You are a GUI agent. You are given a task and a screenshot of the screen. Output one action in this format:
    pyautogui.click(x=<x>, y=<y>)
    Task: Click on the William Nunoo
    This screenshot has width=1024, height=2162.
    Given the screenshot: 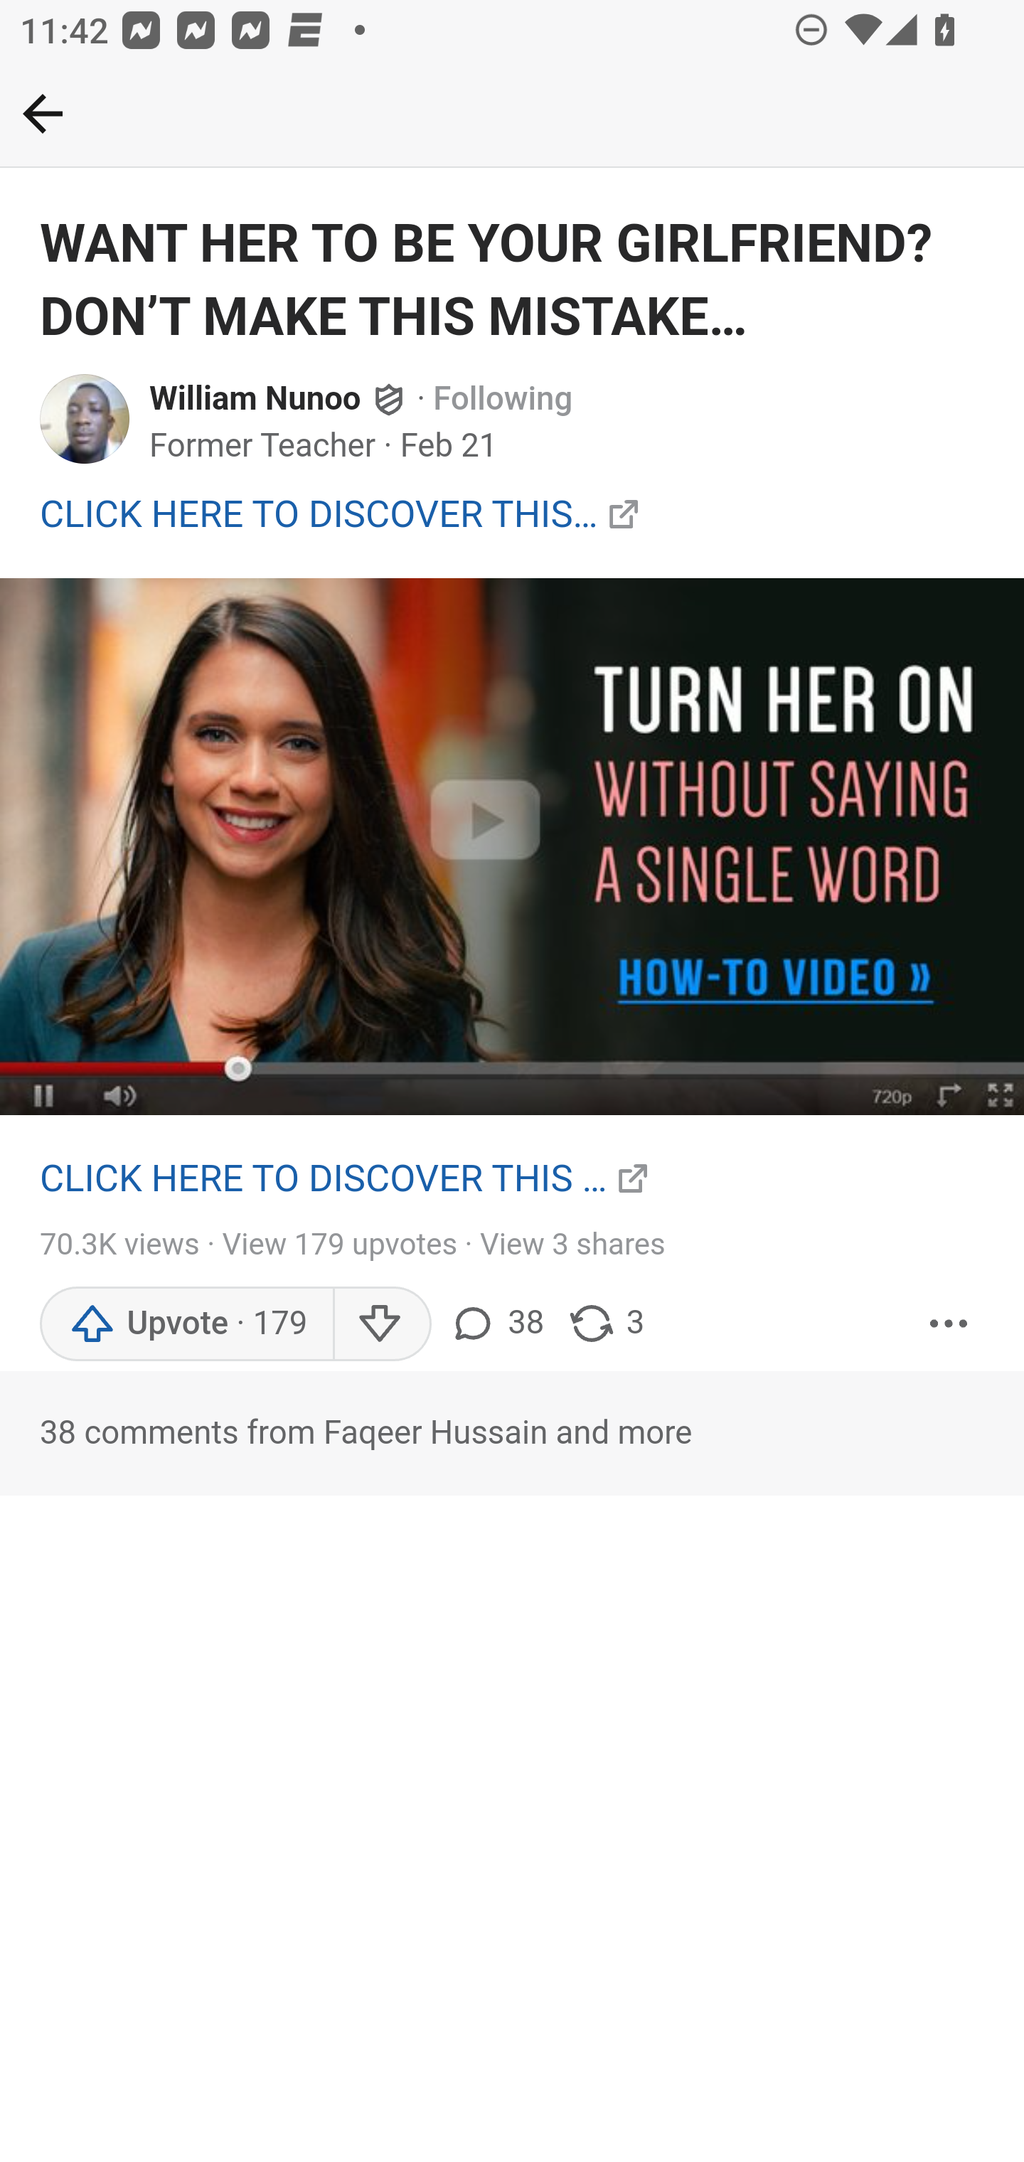 What is the action you would take?
    pyautogui.click(x=256, y=400)
    